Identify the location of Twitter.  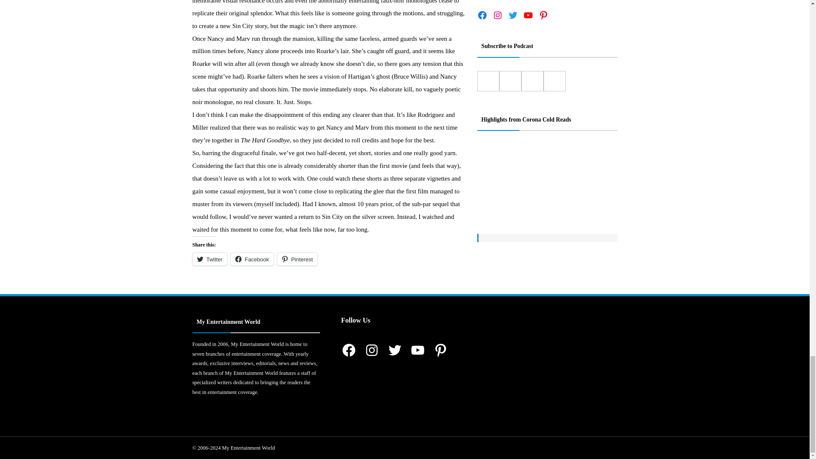
(209, 259).